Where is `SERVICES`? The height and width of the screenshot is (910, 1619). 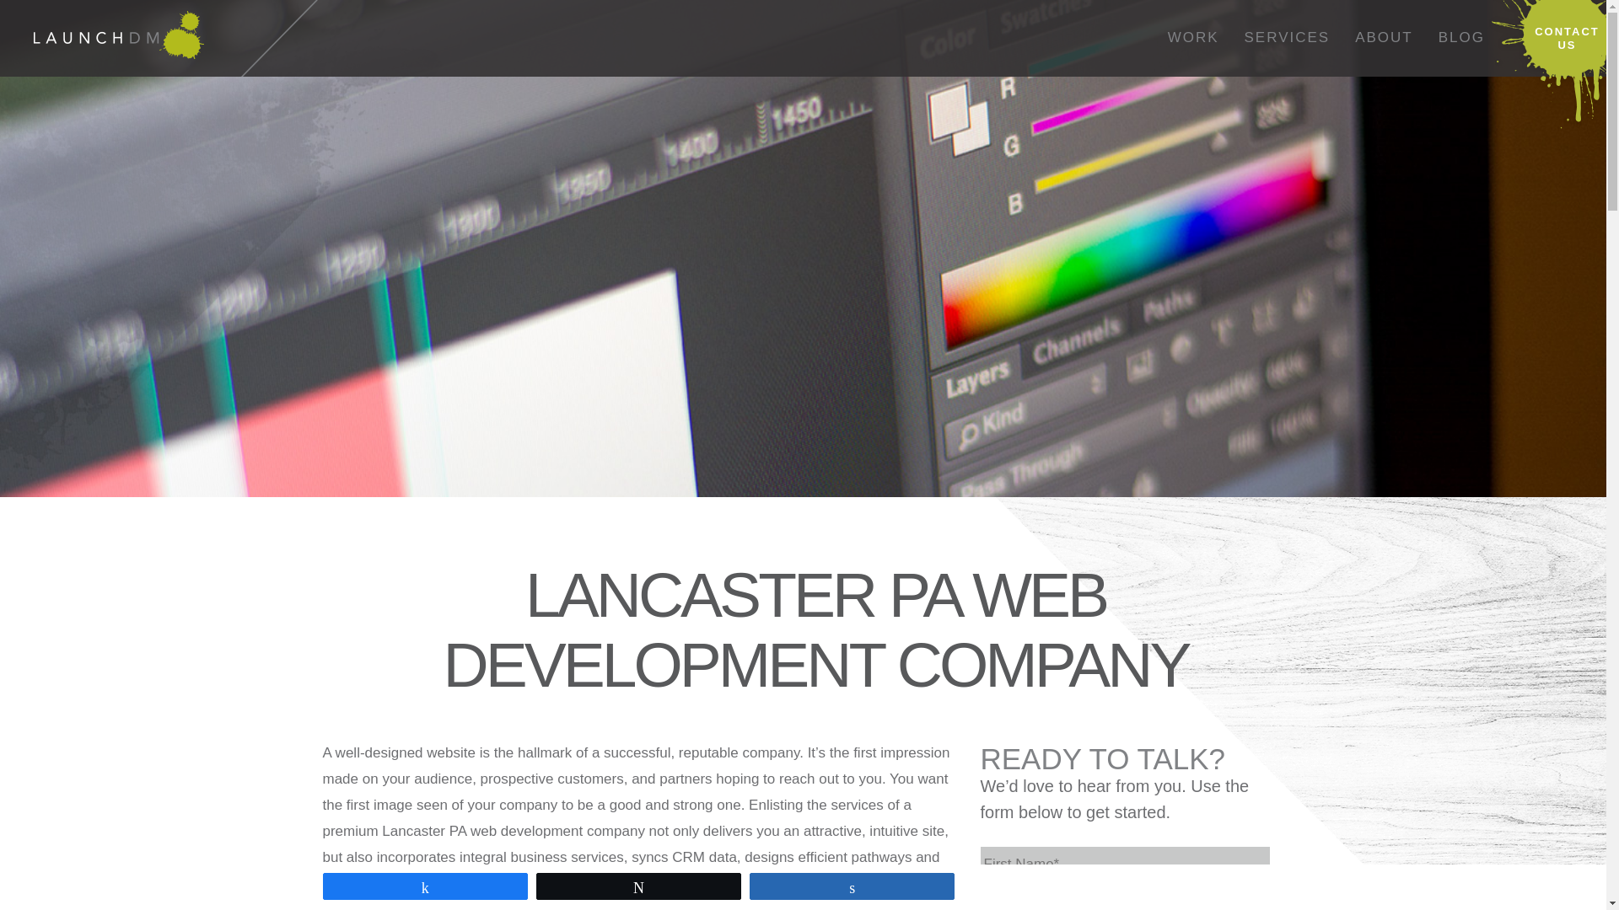 SERVICES is located at coordinates (1288, 38).